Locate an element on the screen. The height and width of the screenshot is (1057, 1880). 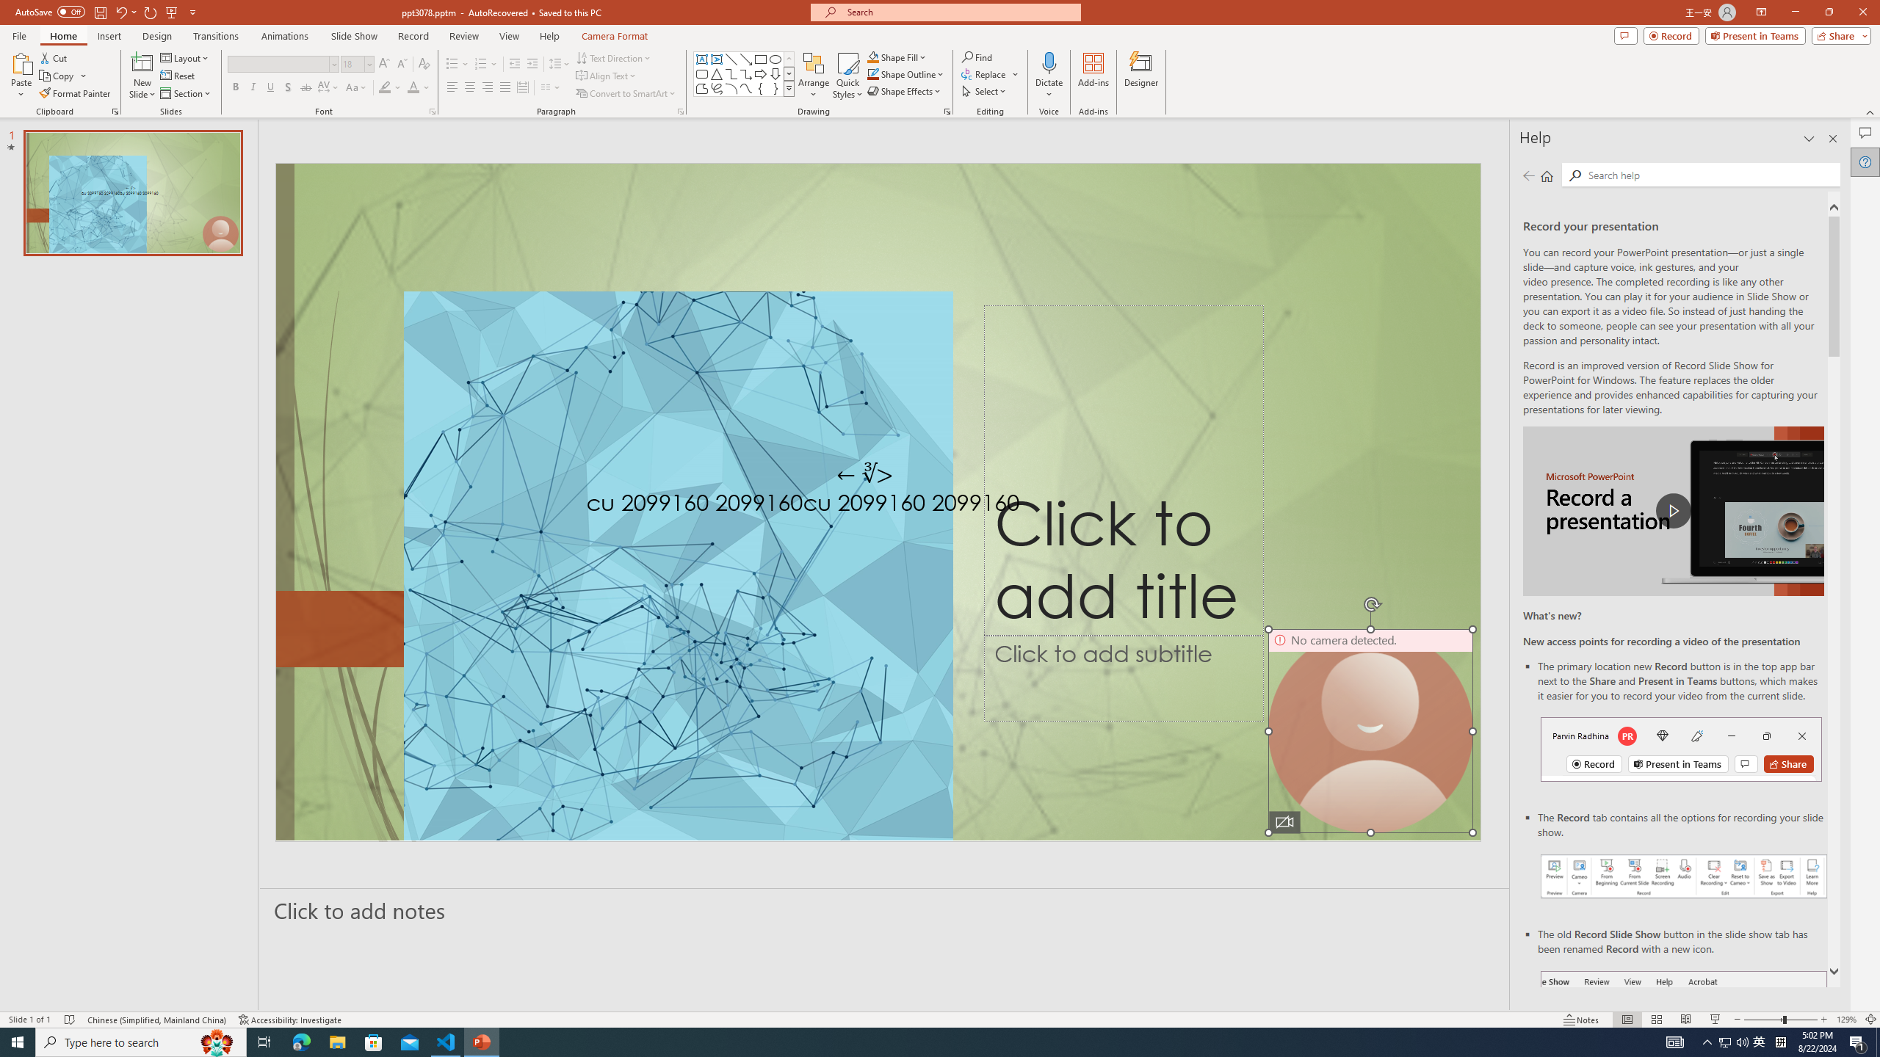
Shapes is located at coordinates (789, 88).